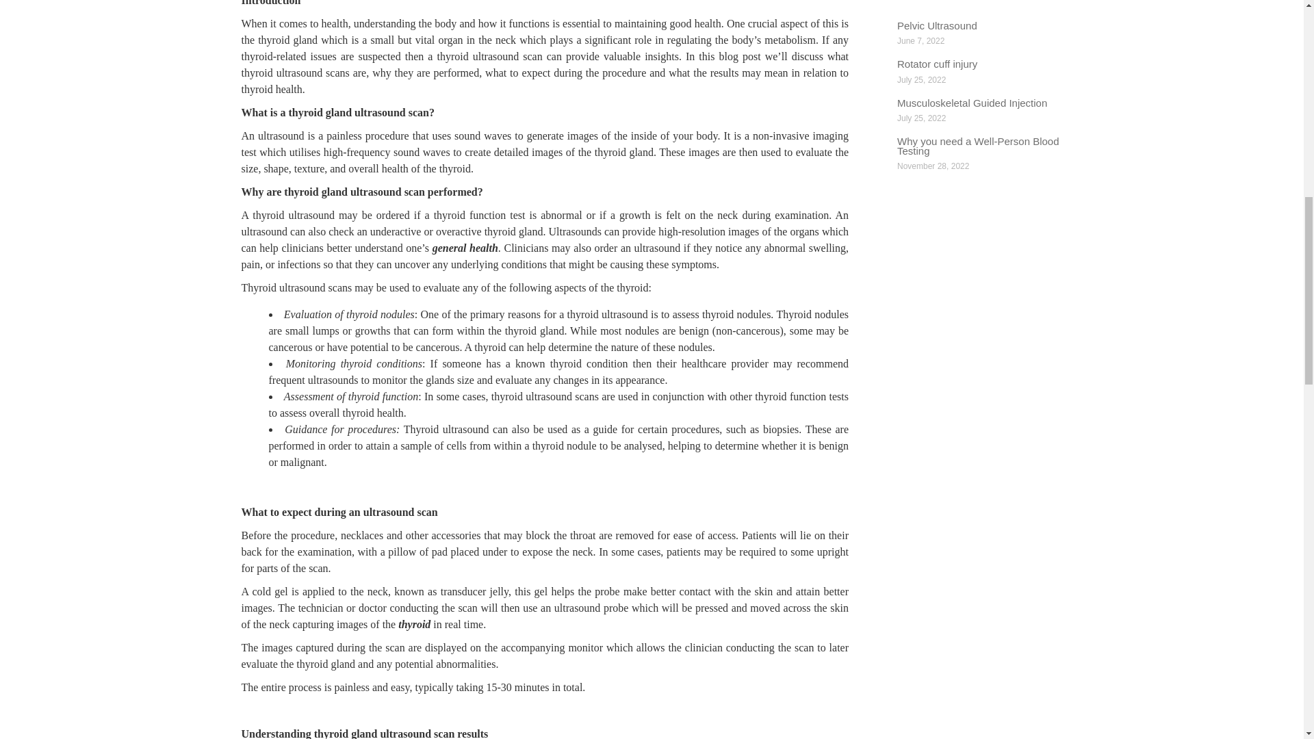  Describe the element at coordinates (978, 145) in the screenshot. I see `Why you need a Well-Person Blood Testing` at that location.